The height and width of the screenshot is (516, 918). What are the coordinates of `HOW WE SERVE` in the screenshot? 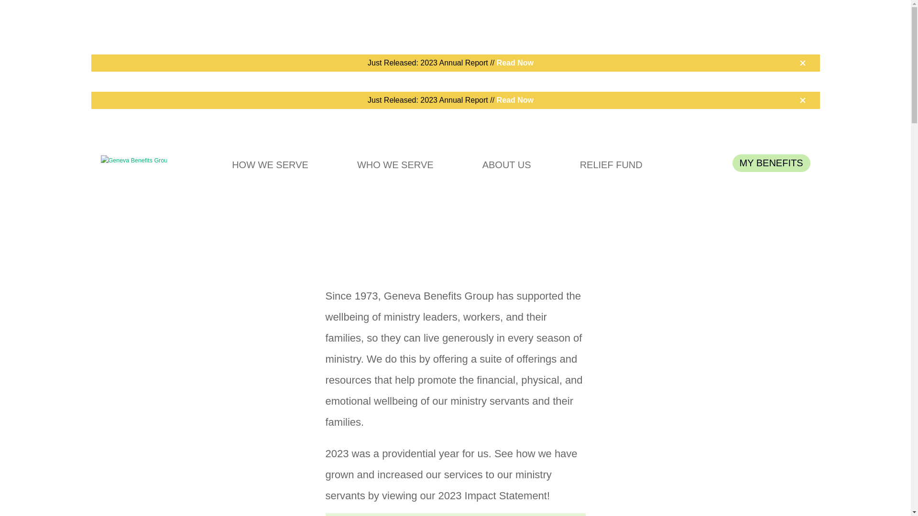 It's located at (275, 164).